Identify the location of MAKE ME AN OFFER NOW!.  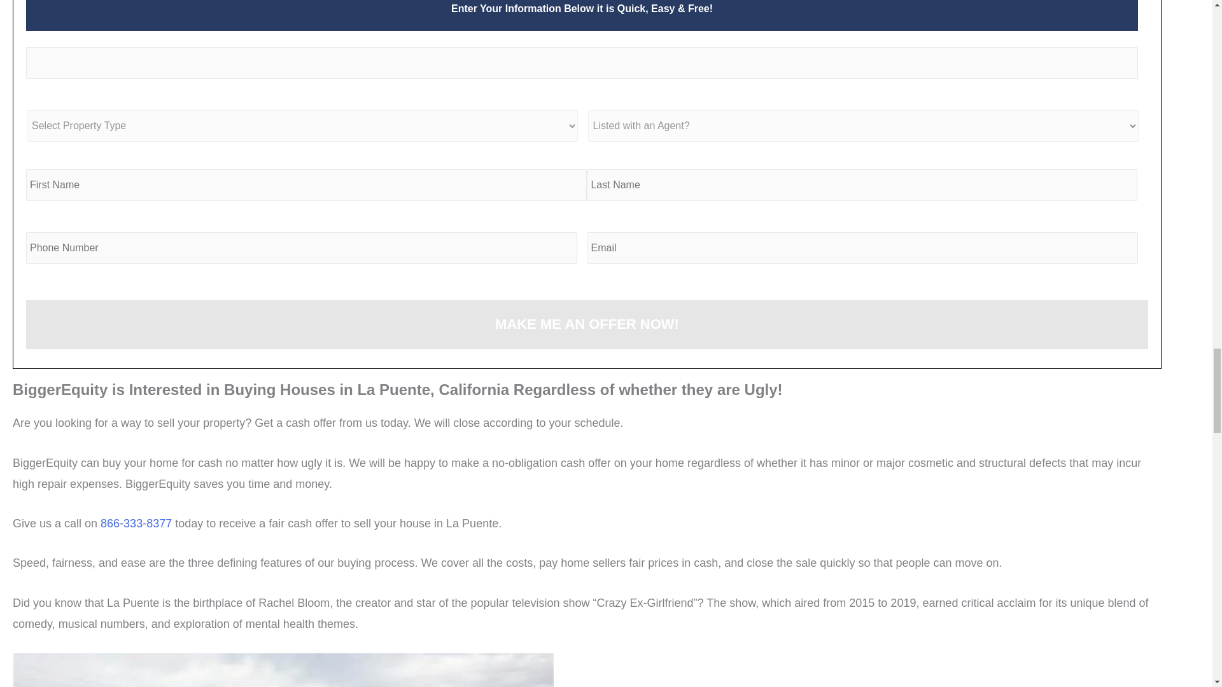
(587, 324).